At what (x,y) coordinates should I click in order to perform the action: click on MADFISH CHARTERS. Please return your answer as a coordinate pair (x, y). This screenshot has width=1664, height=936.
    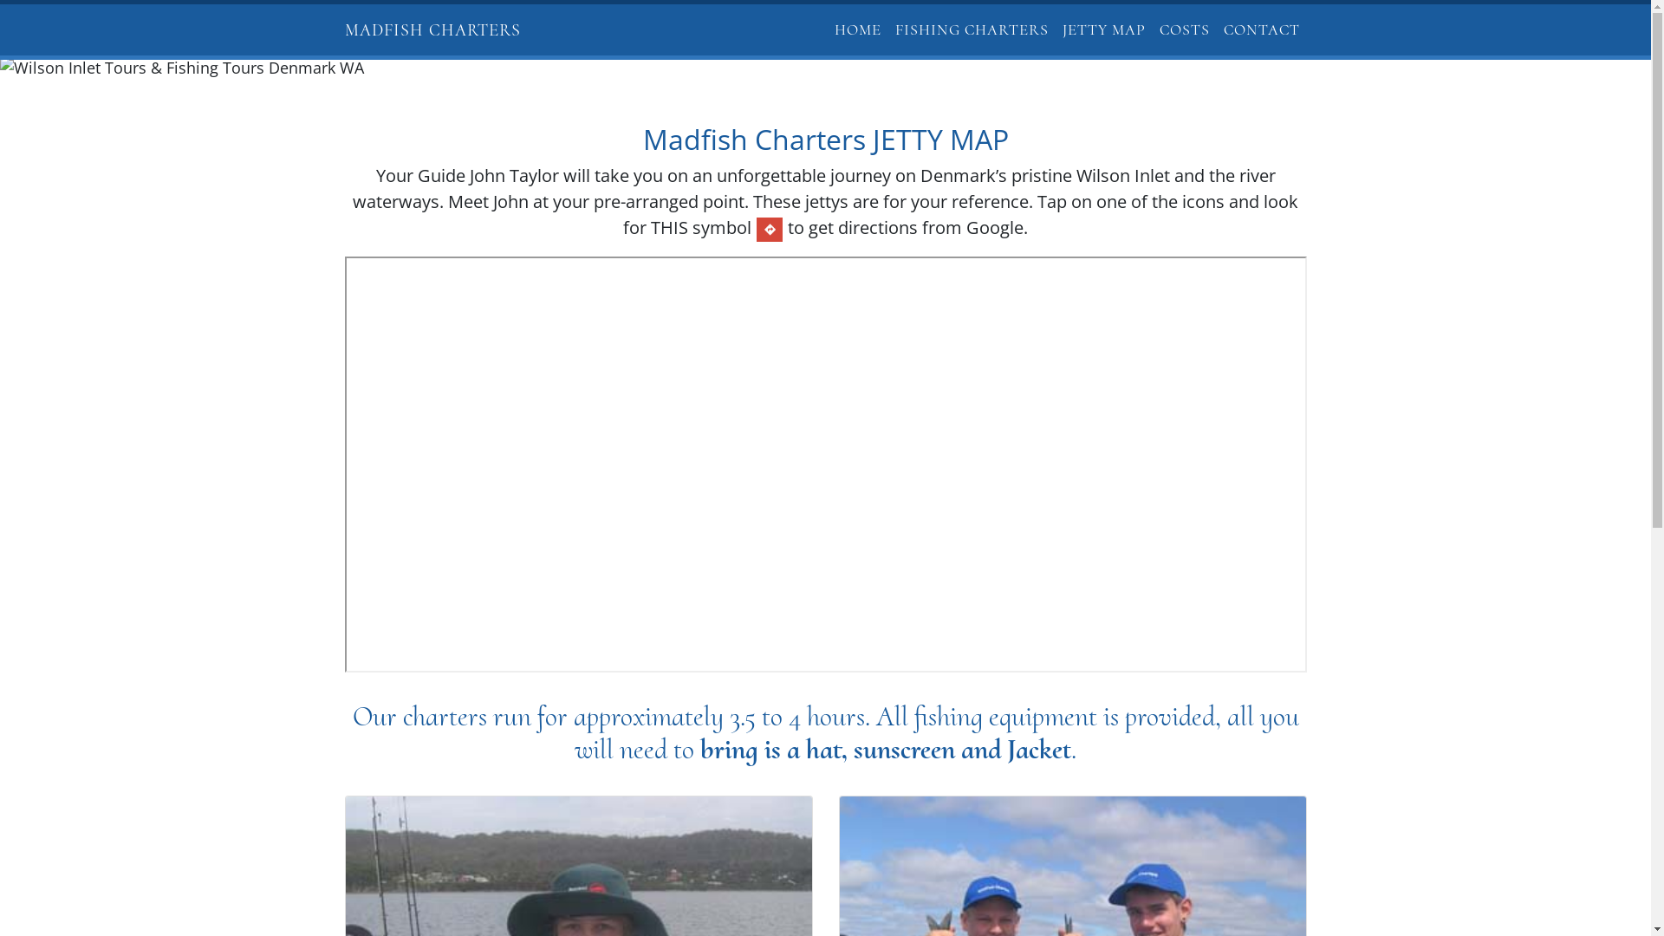
    Looking at the image, I should click on (433, 29).